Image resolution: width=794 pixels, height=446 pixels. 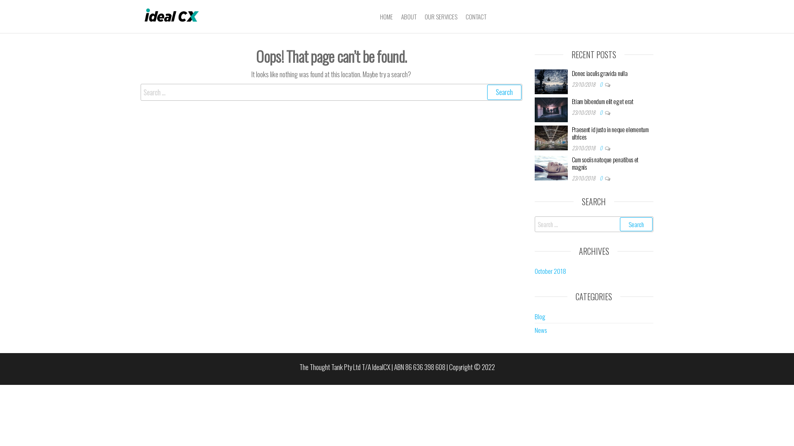 What do you see at coordinates (602, 178) in the screenshot?
I see `0` at bounding box center [602, 178].